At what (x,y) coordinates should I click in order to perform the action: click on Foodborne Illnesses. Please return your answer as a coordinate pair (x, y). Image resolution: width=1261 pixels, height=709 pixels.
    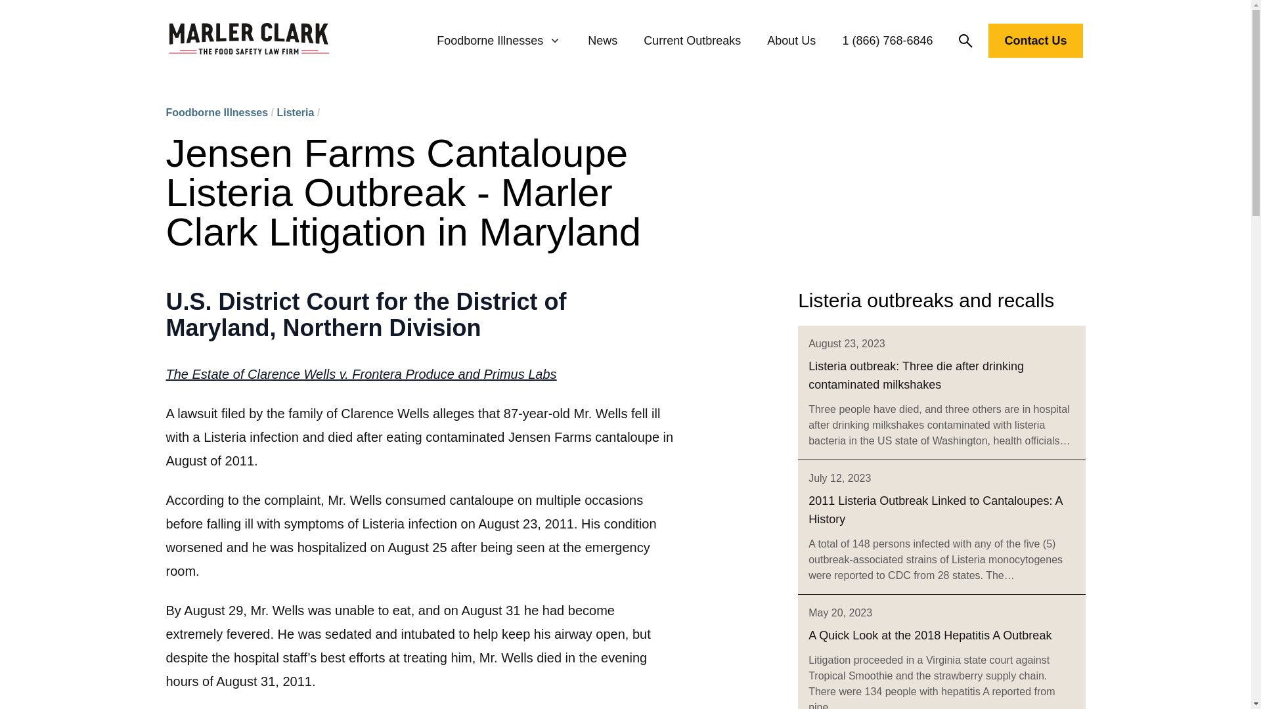
    Looking at the image, I should click on (216, 113).